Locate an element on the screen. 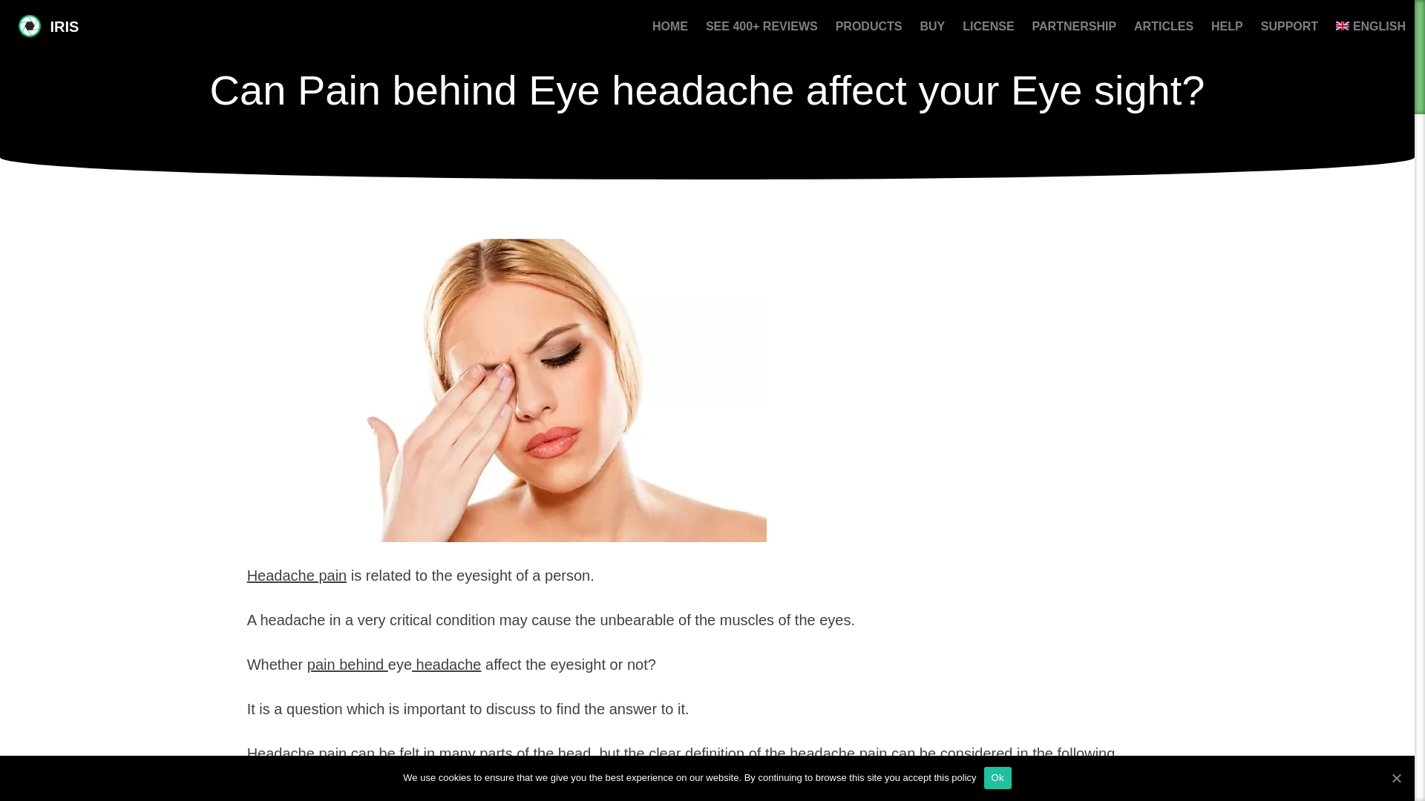 The width and height of the screenshot is (1425, 801). HOME is located at coordinates (669, 27).